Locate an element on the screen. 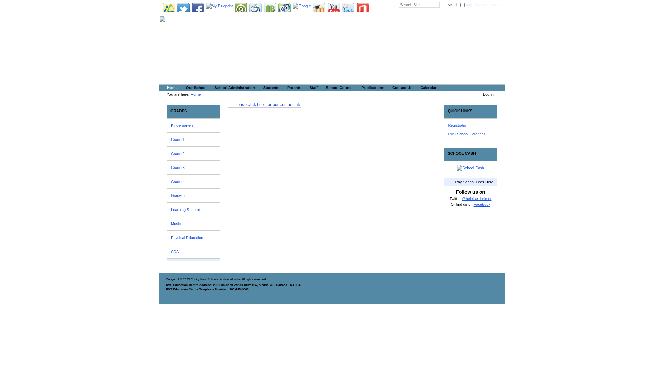 This screenshot has height=373, width=664. Office 365 is located at coordinates (363, 9).